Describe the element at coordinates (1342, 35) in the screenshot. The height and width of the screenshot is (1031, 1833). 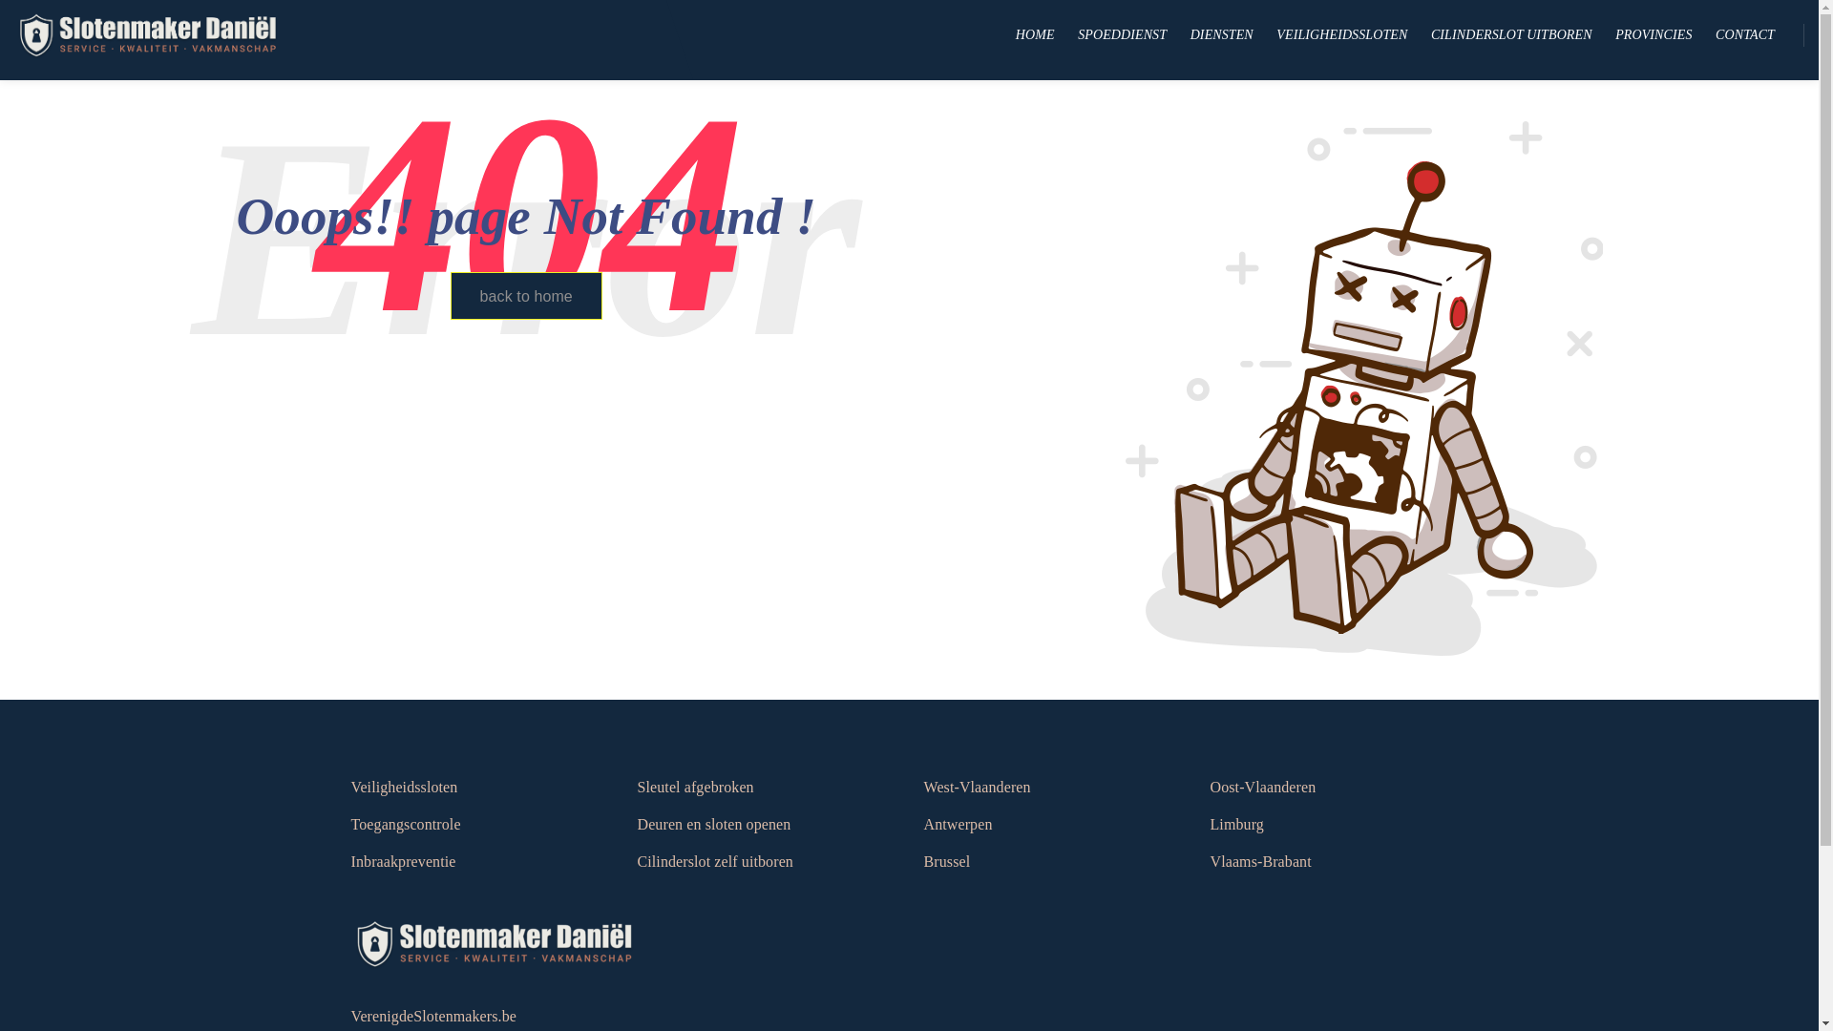
I see `VEILIGHEIDSSLOTEN` at that location.